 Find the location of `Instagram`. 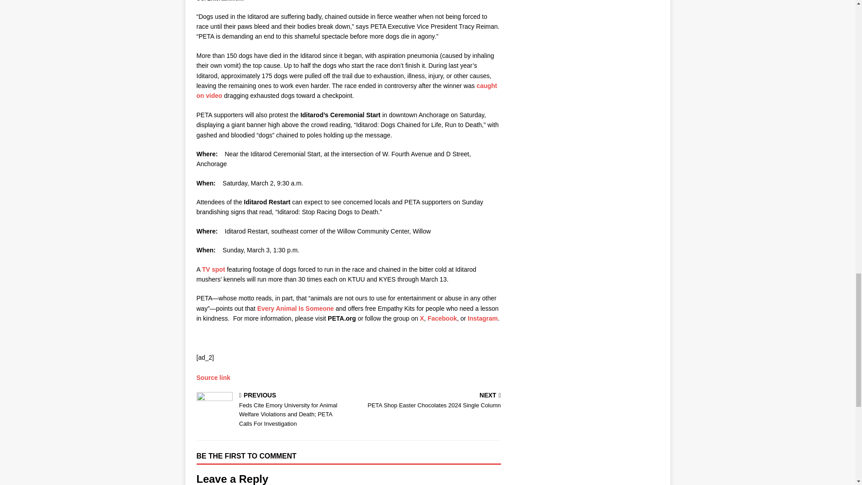

Instagram is located at coordinates (213, 377).